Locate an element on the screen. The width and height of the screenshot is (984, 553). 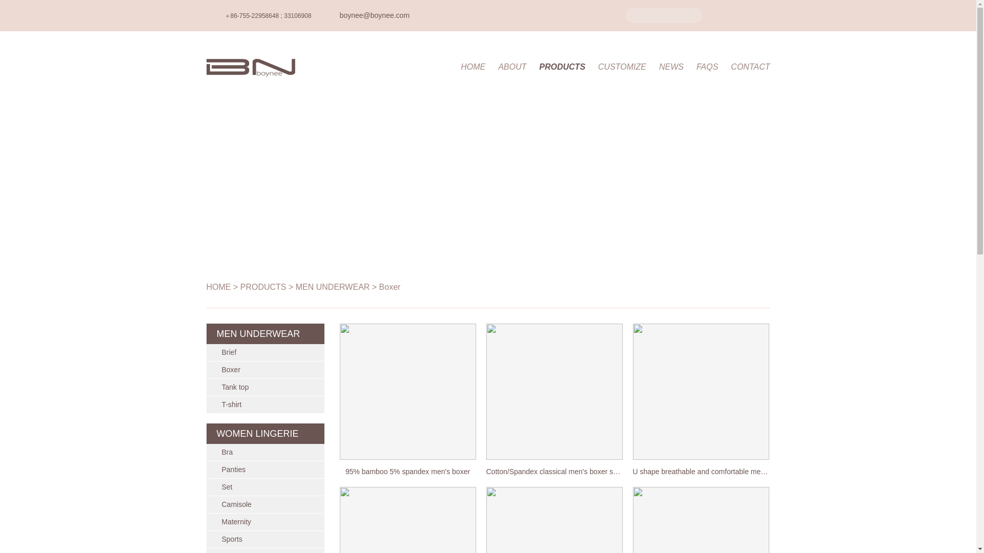
T-shirt is located at coordinates (265, 405).